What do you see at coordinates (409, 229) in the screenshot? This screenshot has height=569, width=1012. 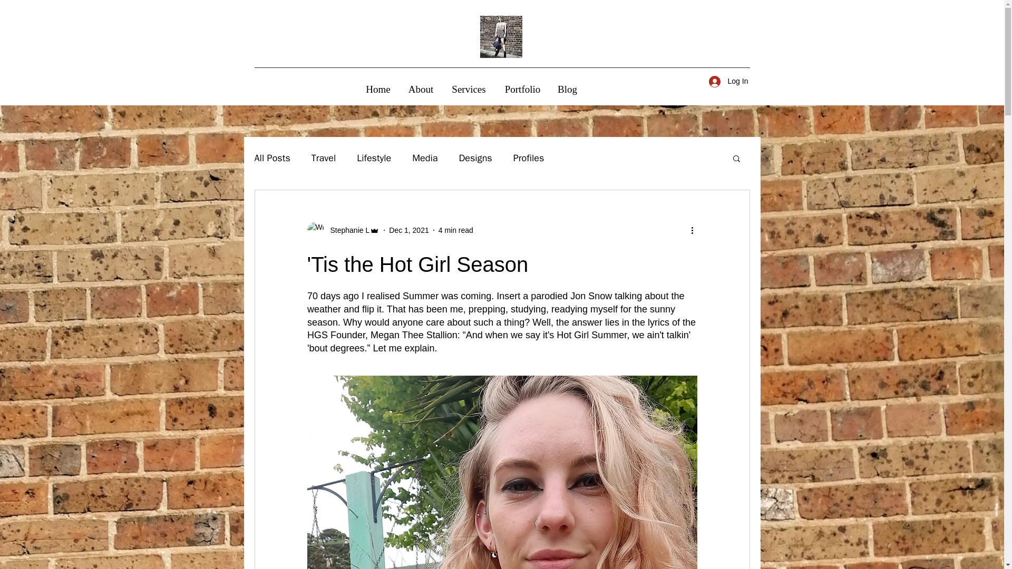 I see `Dec 1, 2021` at bounding box center [409, 229].